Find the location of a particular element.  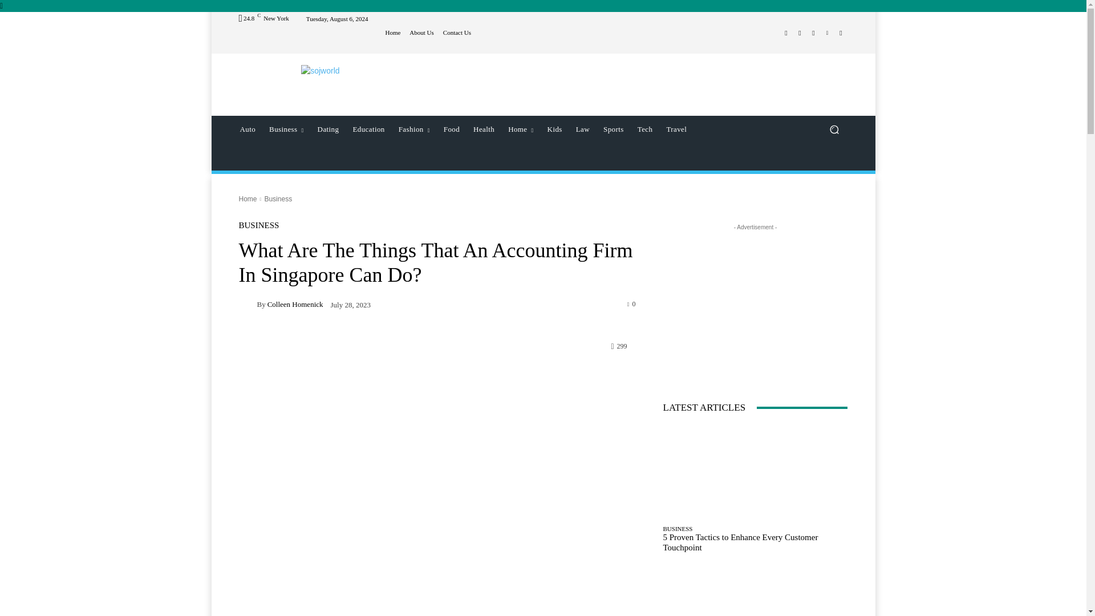

sojworld.com is located at coordinates (321, 71).